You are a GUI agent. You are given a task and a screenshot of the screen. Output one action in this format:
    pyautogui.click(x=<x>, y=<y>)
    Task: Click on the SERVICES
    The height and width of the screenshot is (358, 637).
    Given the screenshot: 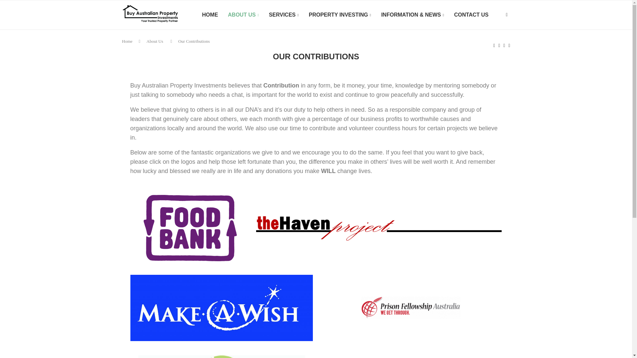 What is the action you would take?
    pyautogui.click(x=284, y=15)
    